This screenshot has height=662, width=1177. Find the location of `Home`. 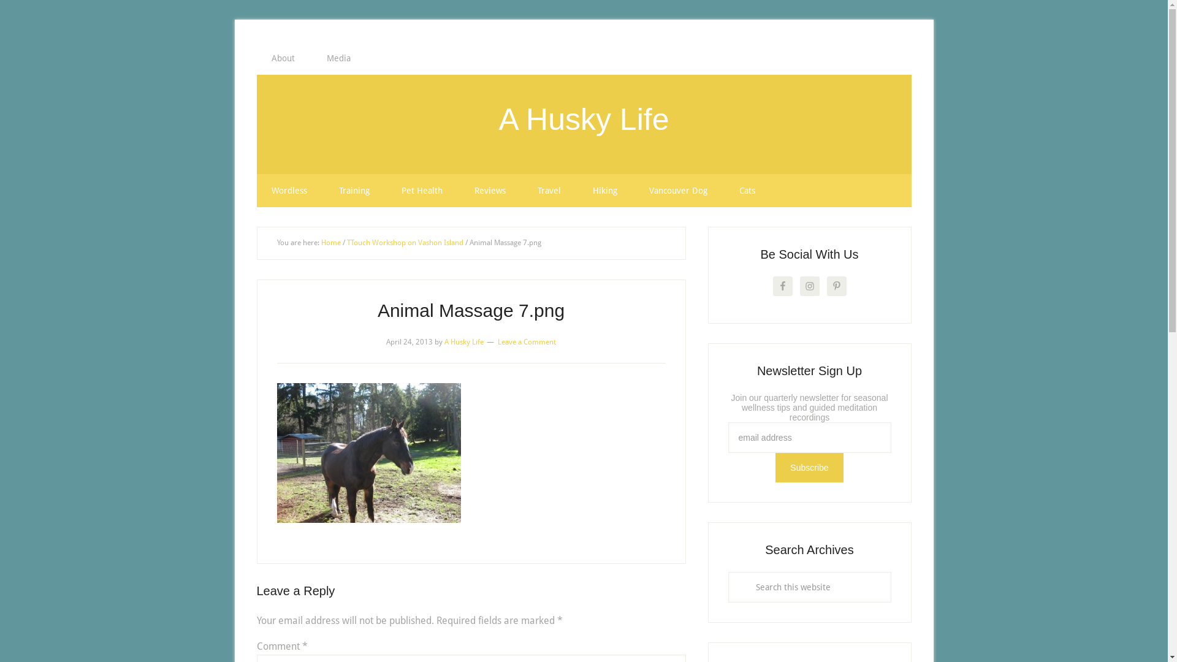

Home is located at coordinates (331, 243).